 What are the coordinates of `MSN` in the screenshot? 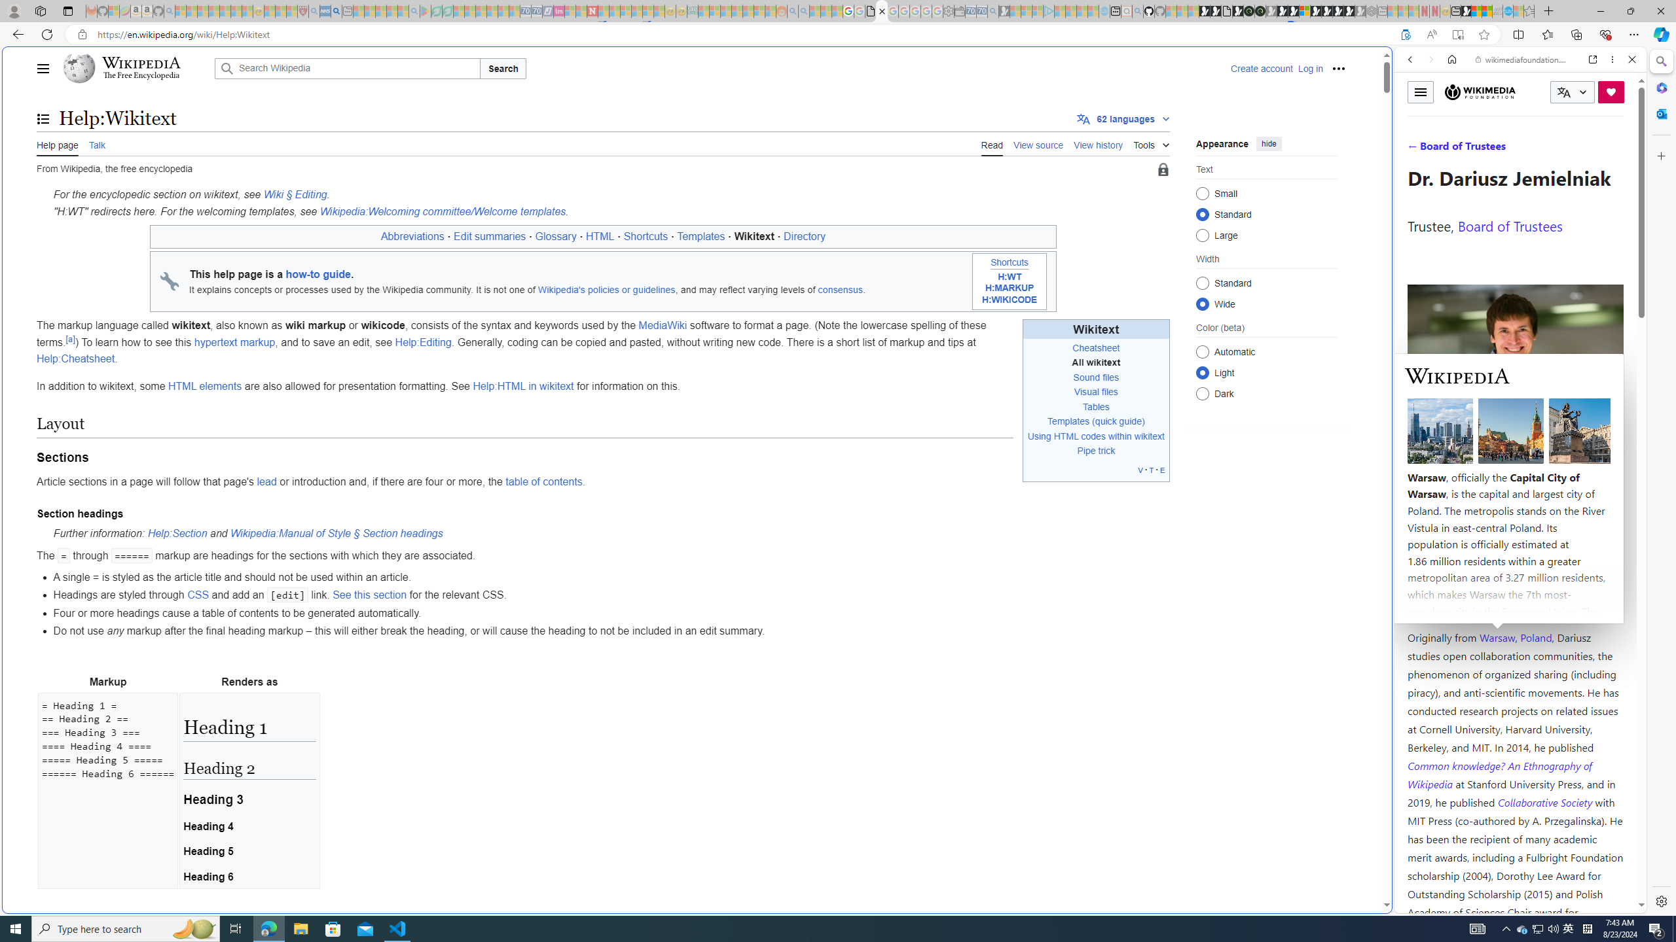 It's located at (1465, 11).